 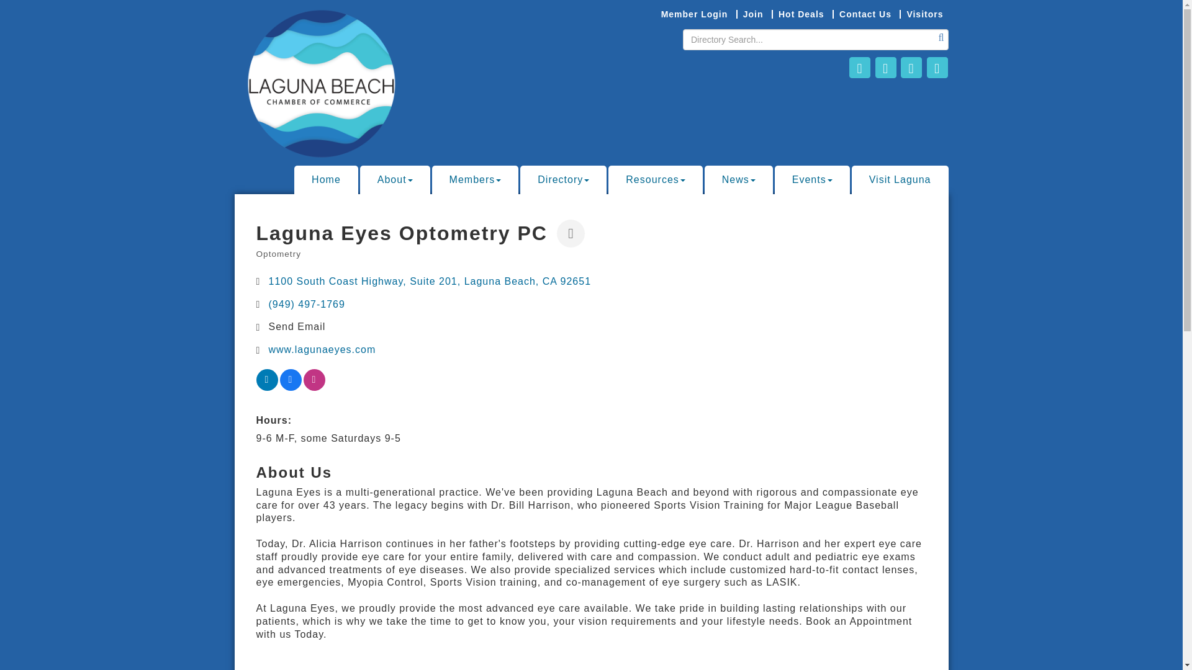 What do you see at coordinates (885, 67) in the screenshot?
I see `Icon Link` at bounding box center [885, 67].